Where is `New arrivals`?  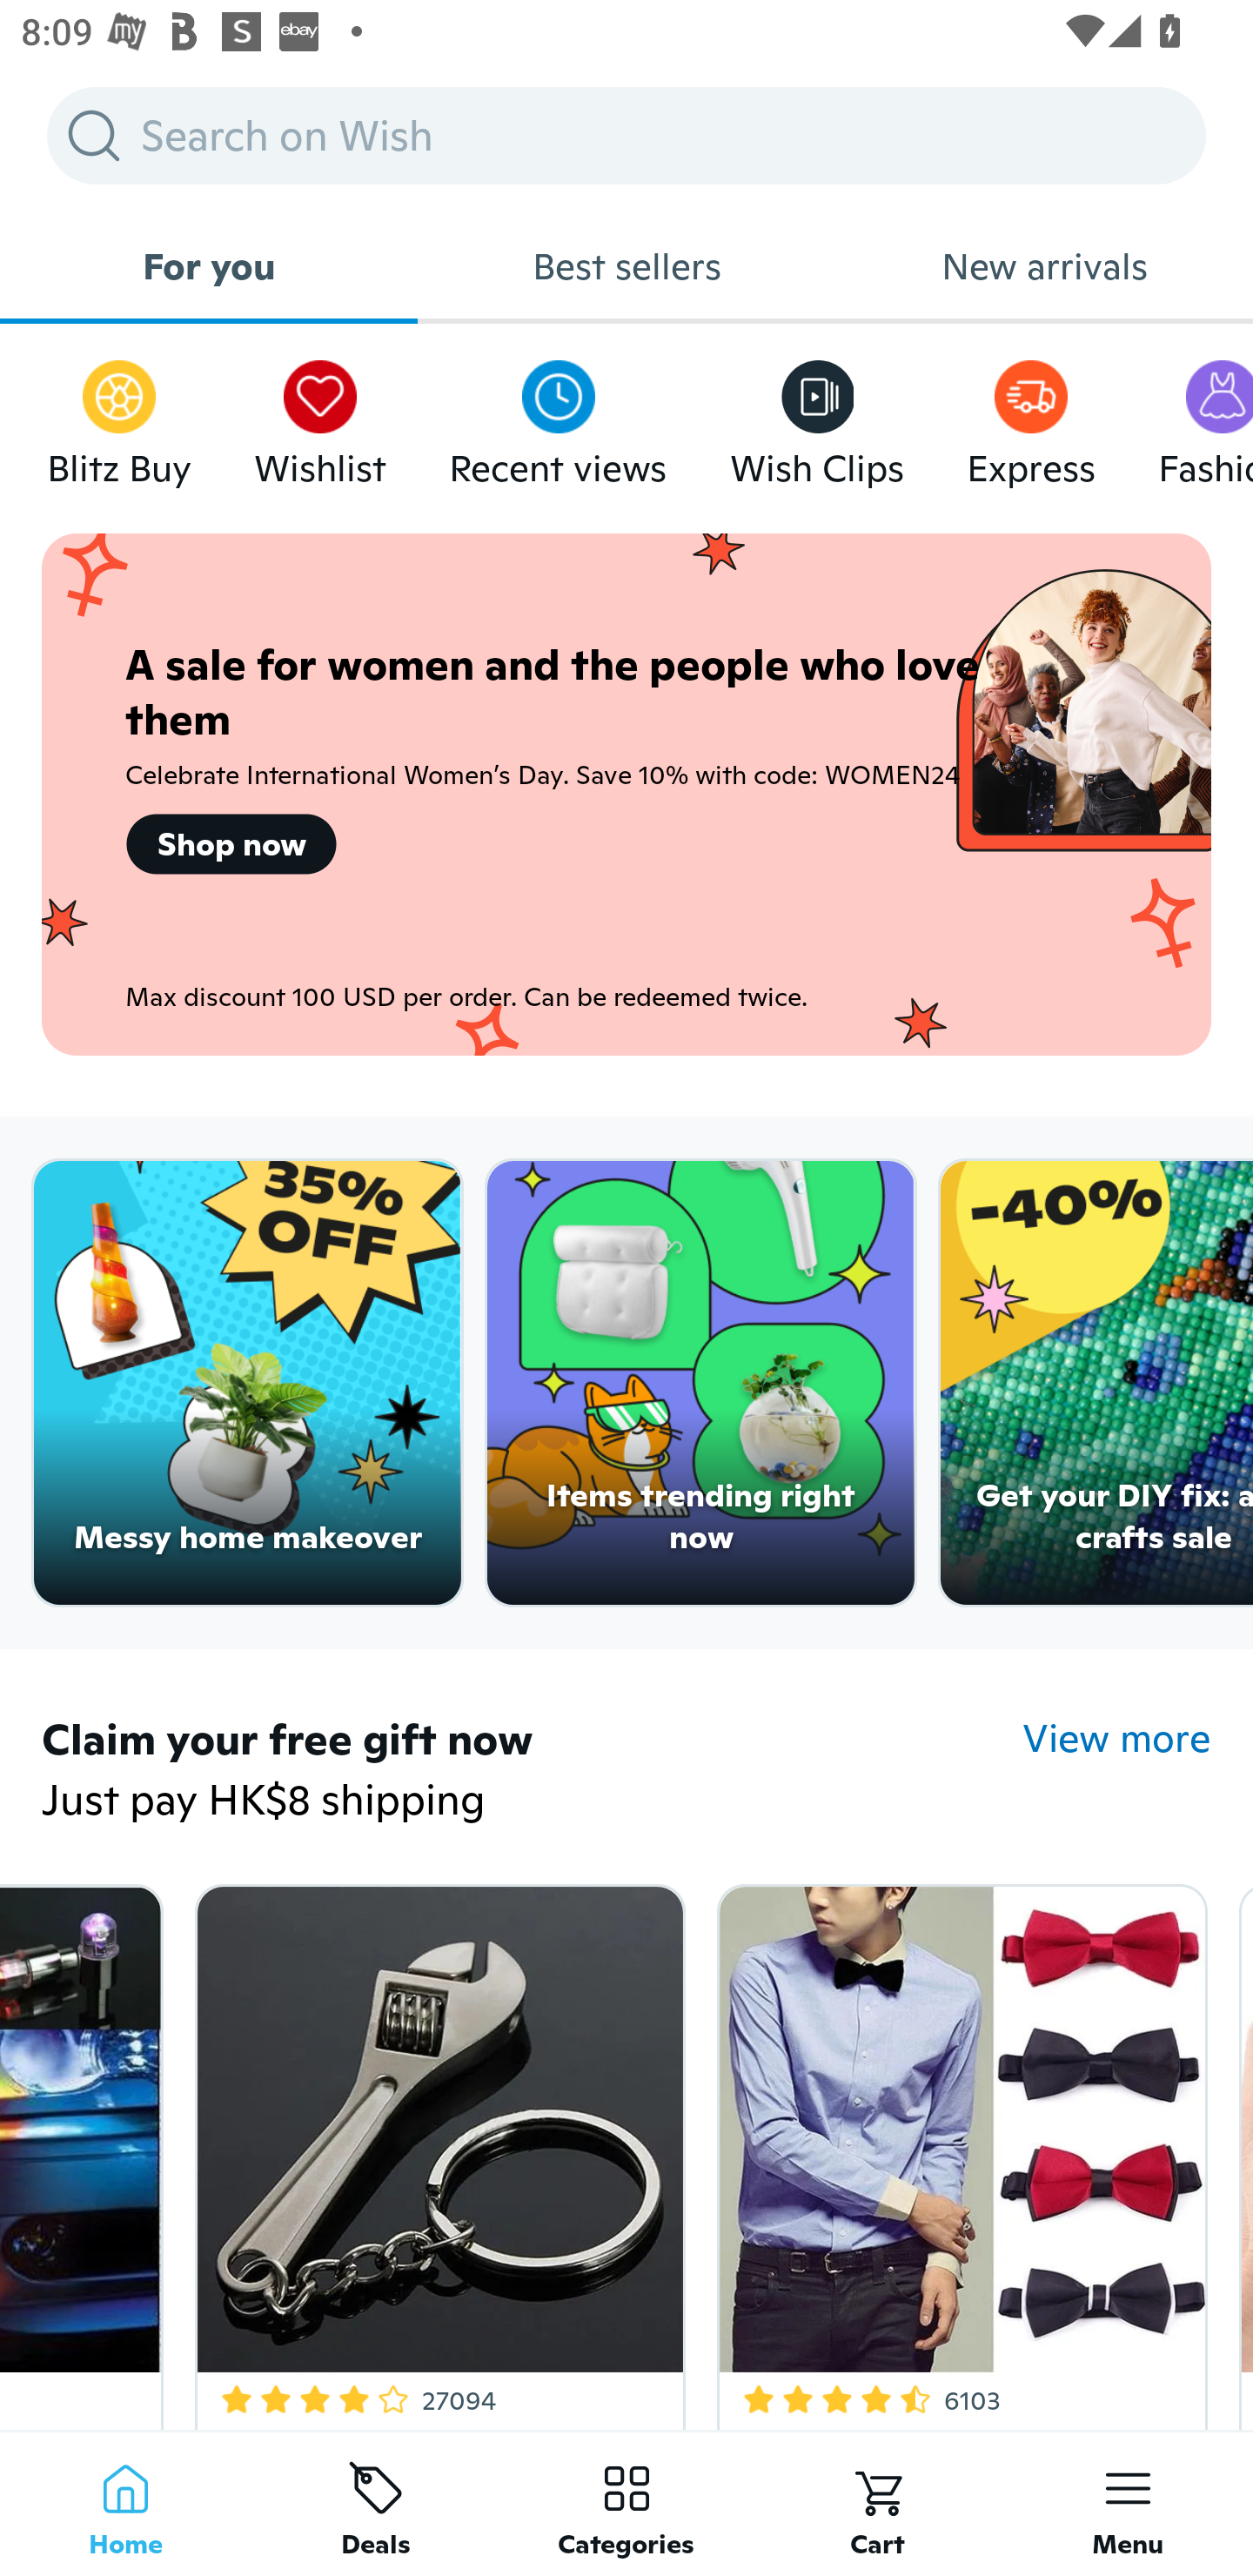 New arrivals is located at coordinates (1044, 266).